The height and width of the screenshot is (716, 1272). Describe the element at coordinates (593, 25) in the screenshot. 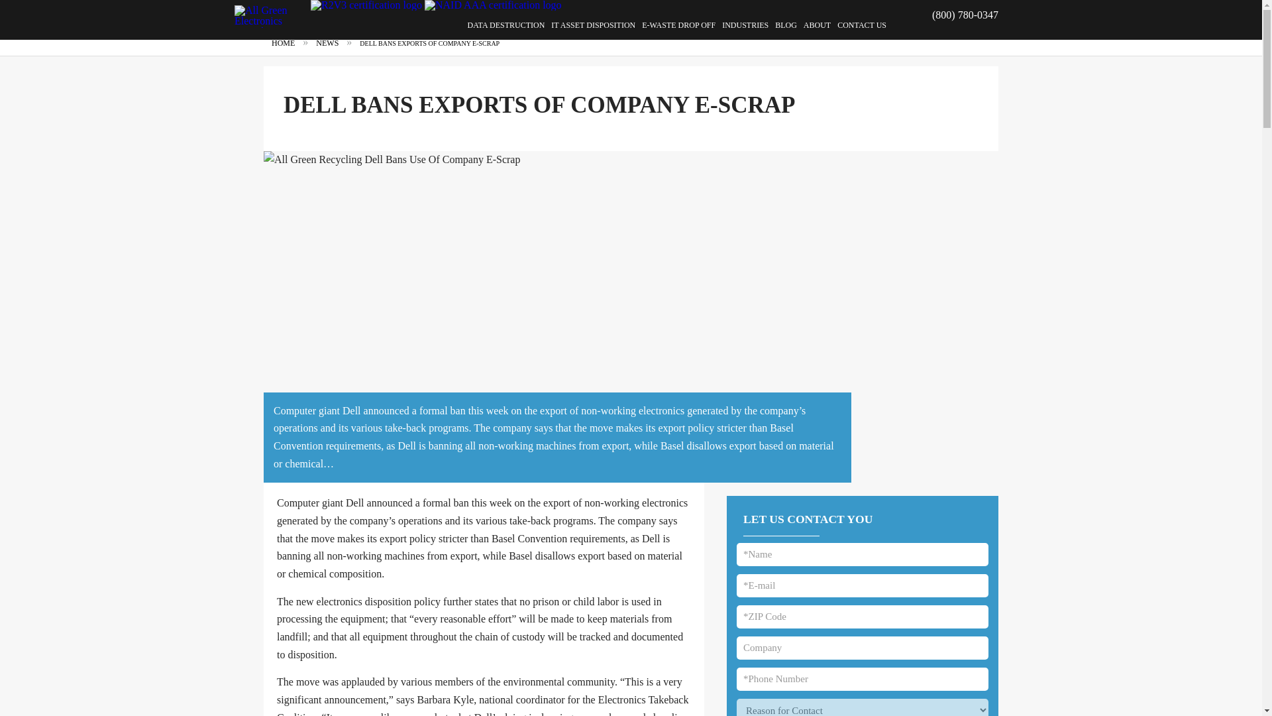

I see `IT ASSET DISPOSITION` at that location.